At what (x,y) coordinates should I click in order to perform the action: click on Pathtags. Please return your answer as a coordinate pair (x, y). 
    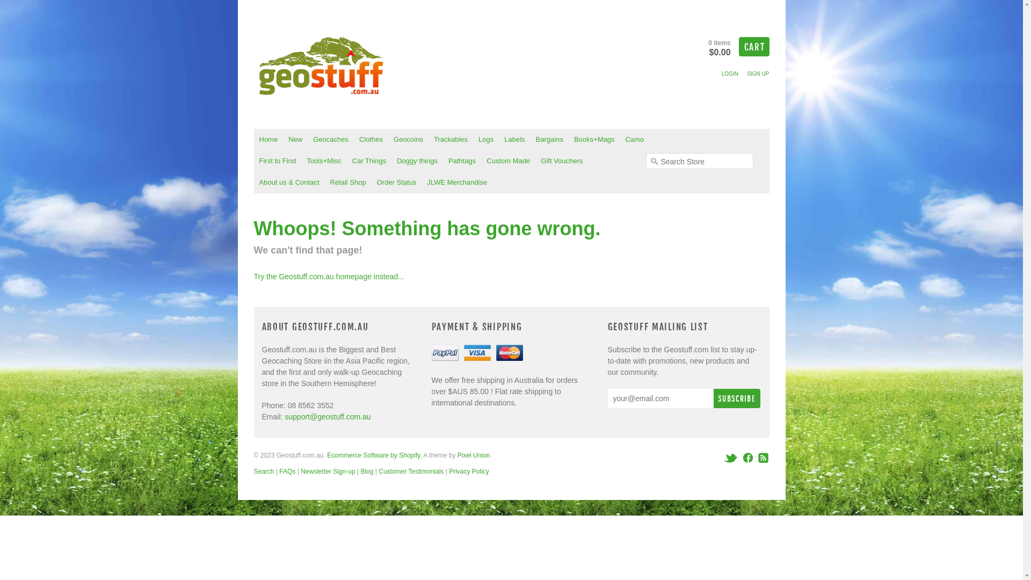
    Looking at the image, I should click on (462, 161).